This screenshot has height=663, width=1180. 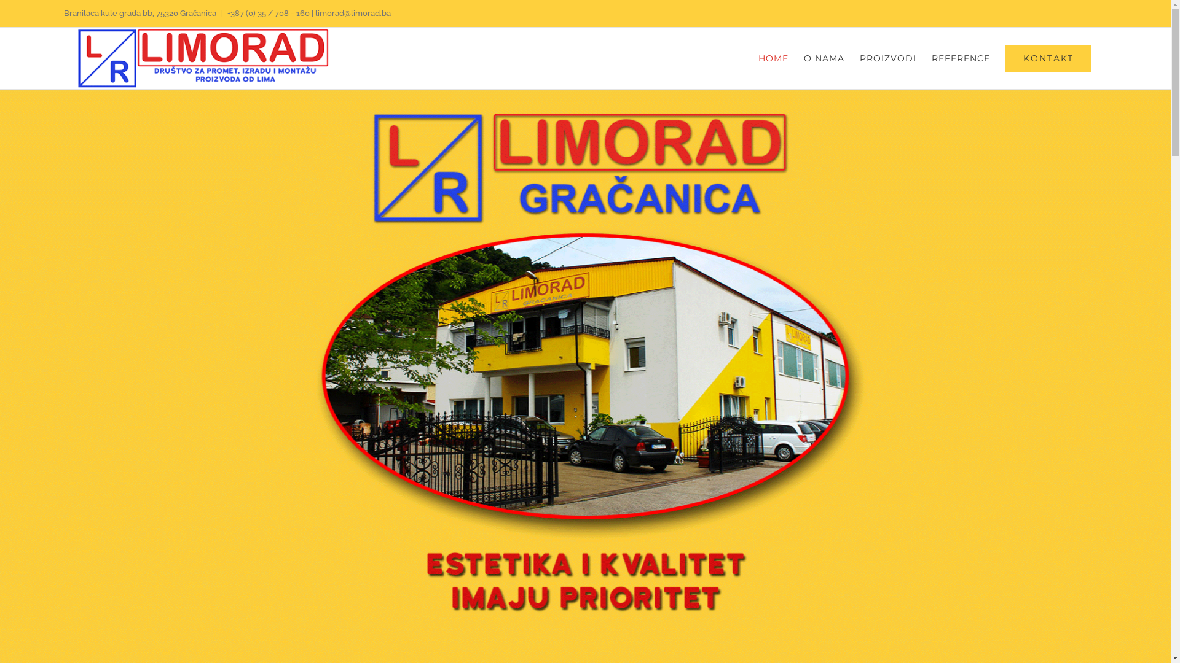 What do you see at coordinates (824, 58) in the screenshot?
I see `O NAMA` at bounding box center [824, 58].